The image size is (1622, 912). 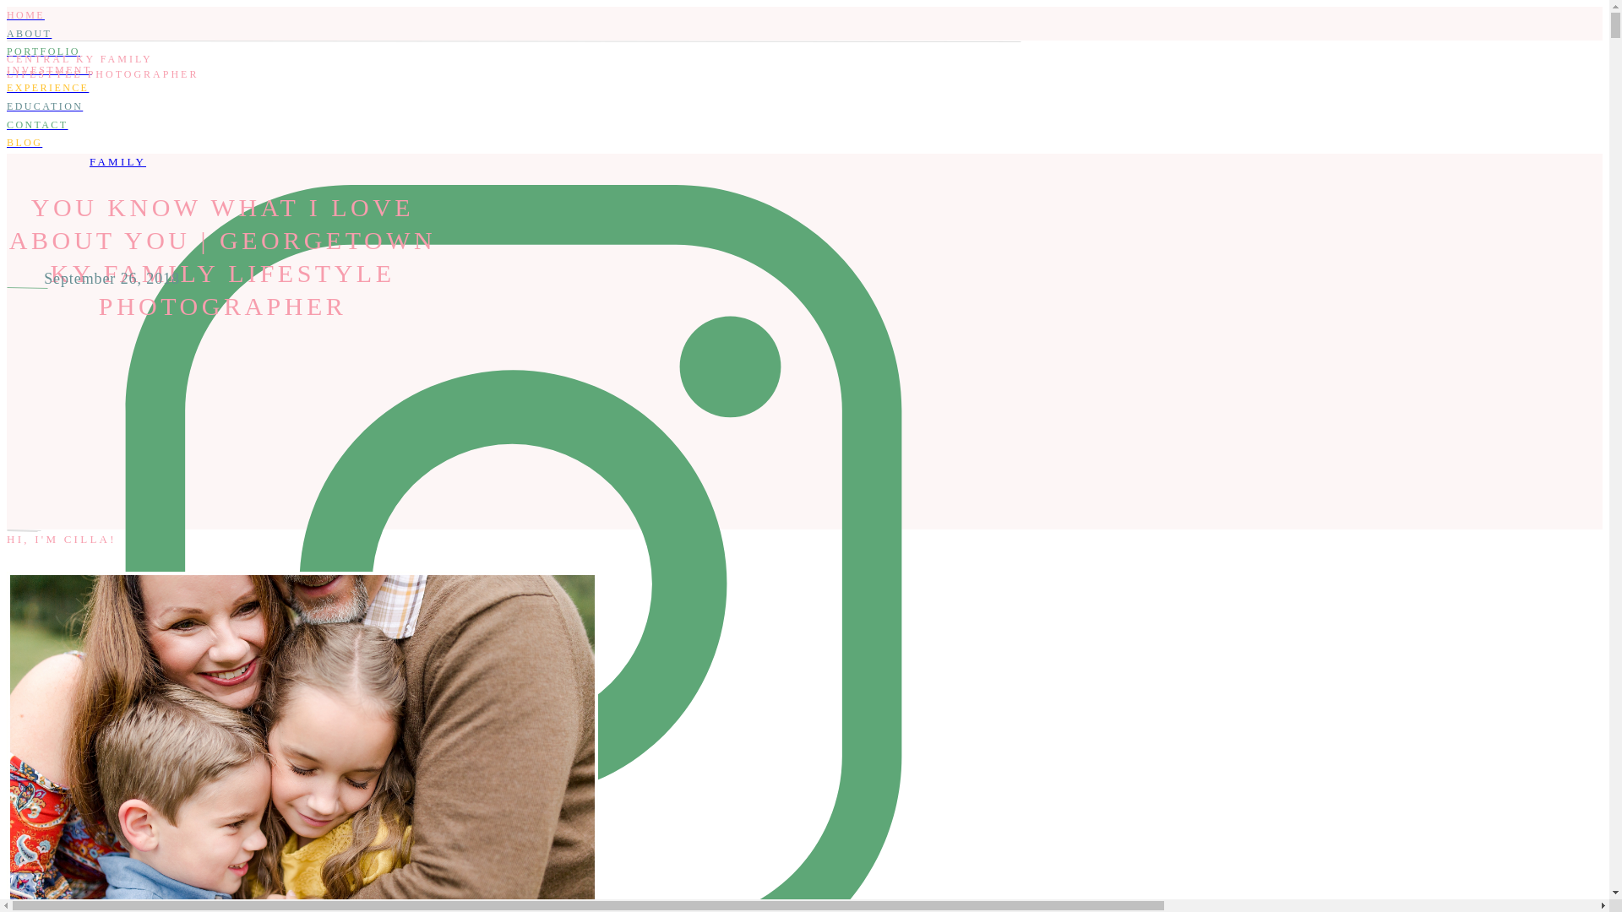 What do you see at coordinates (513, 856) in the screenshot?
I see `LEARN MORE` at bounding box center [513, 856].